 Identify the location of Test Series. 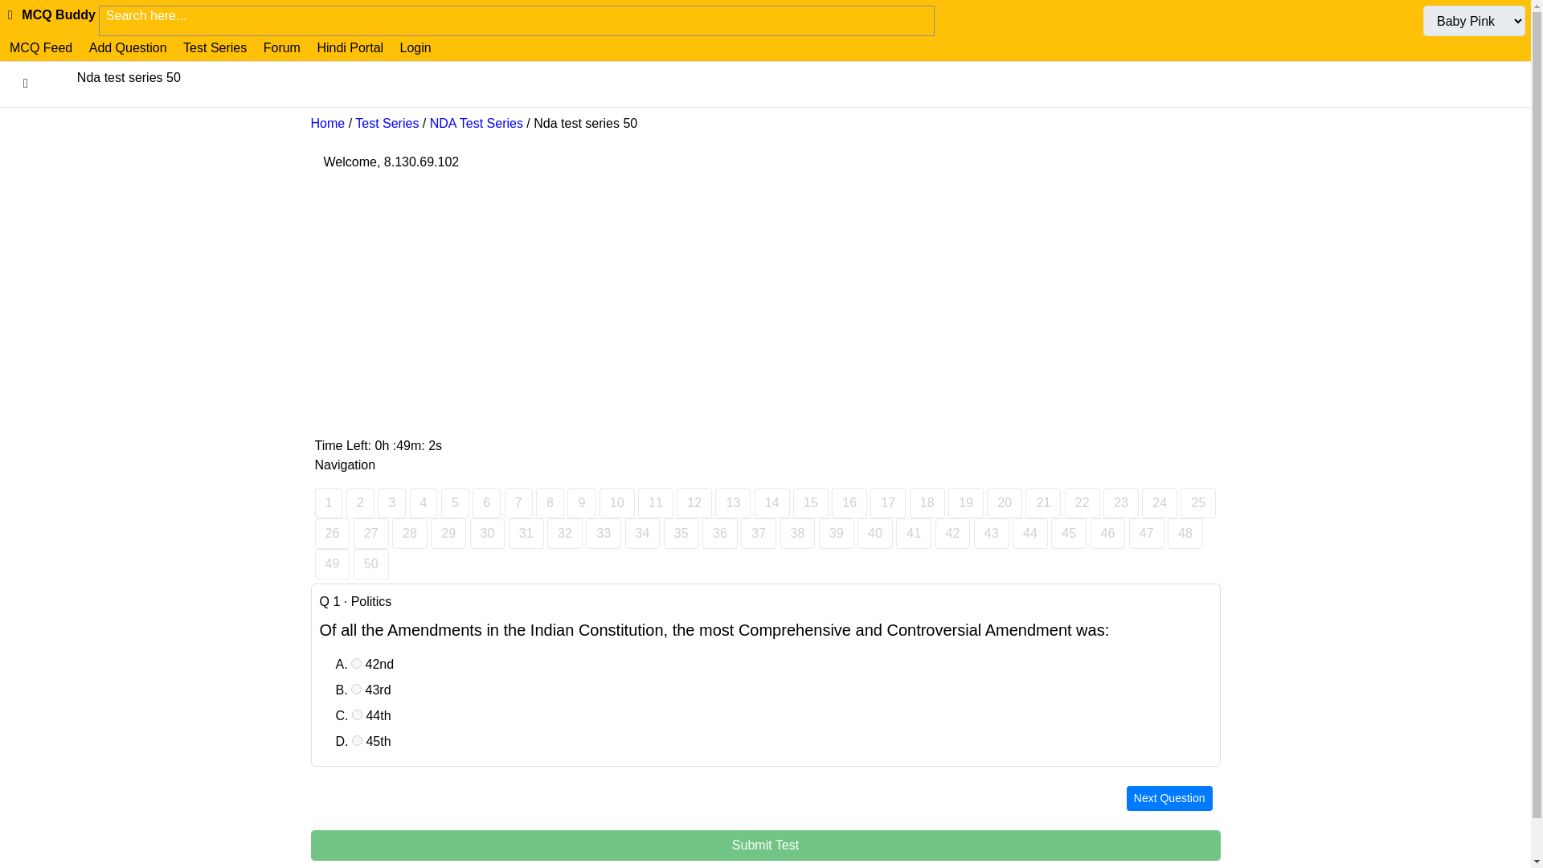
(386, 123).